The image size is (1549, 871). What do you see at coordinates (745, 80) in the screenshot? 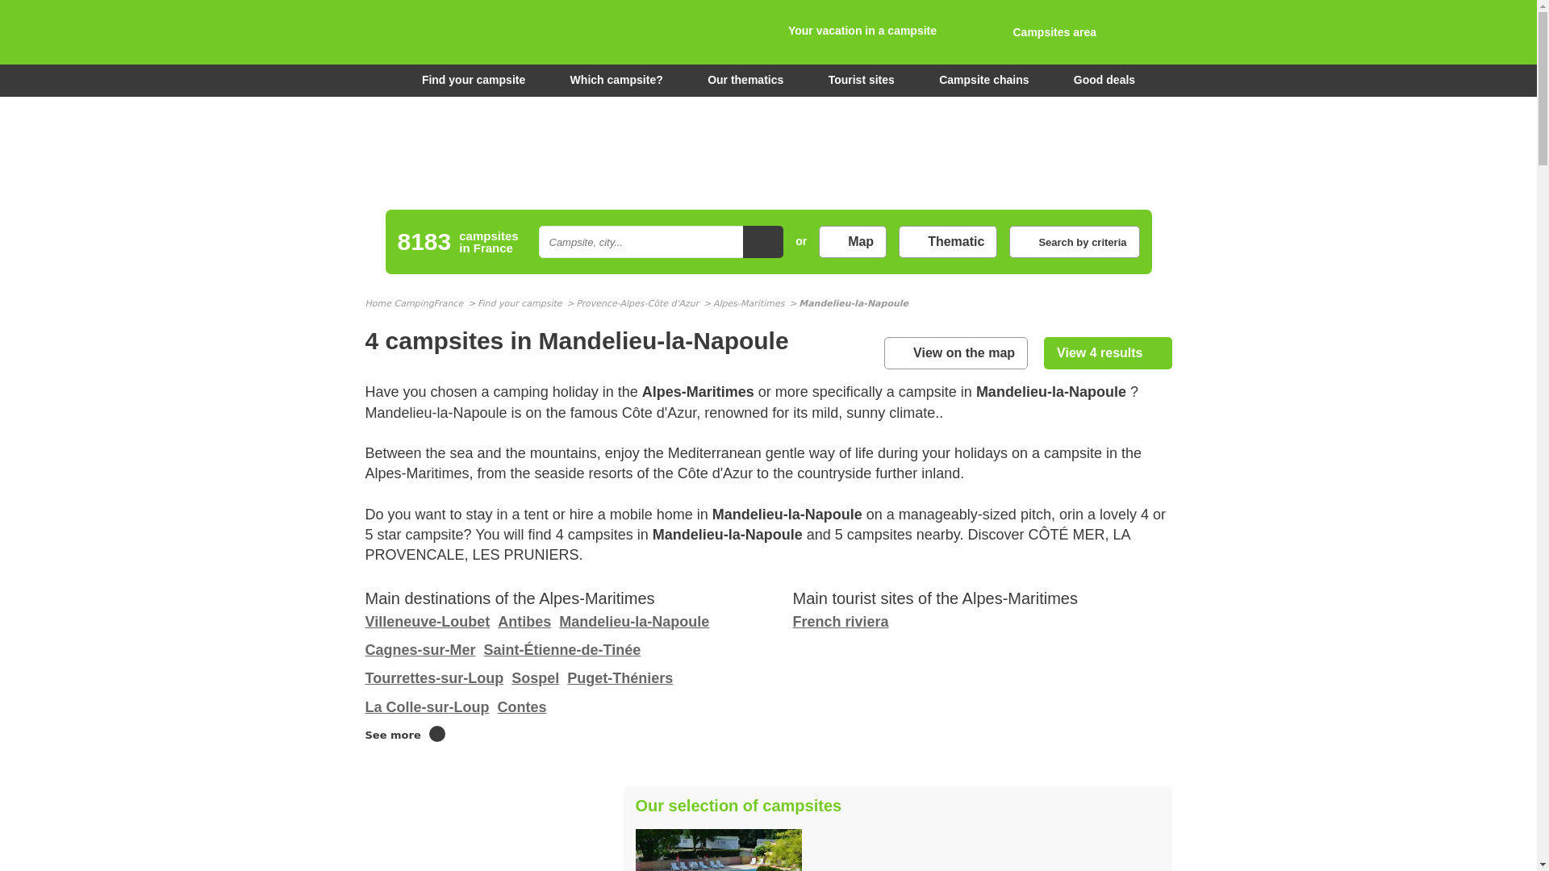
I see `Our thematics` at bounding box center [745, 80].